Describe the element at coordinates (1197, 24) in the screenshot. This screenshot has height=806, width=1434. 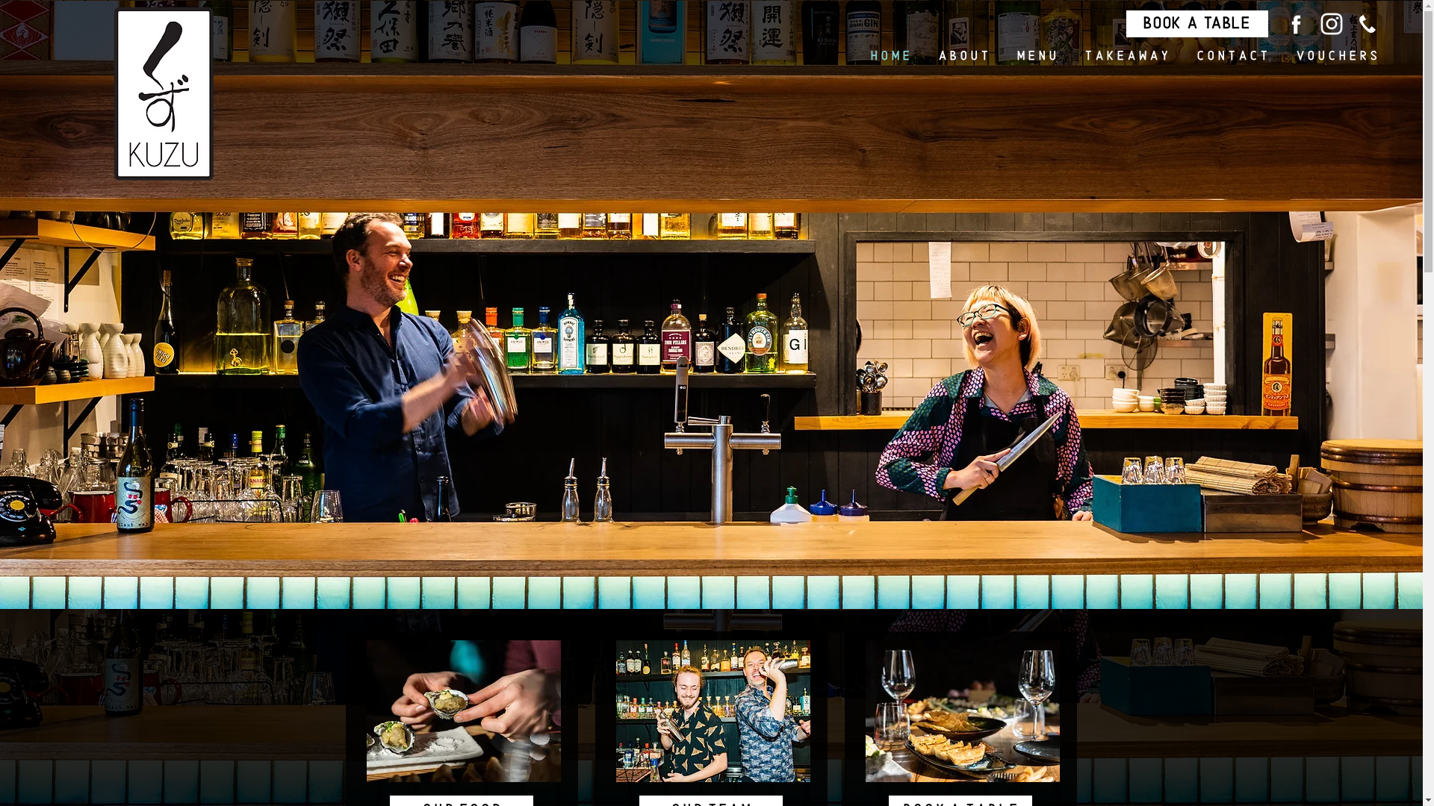
I see `BOOK A TABLE` at that location.